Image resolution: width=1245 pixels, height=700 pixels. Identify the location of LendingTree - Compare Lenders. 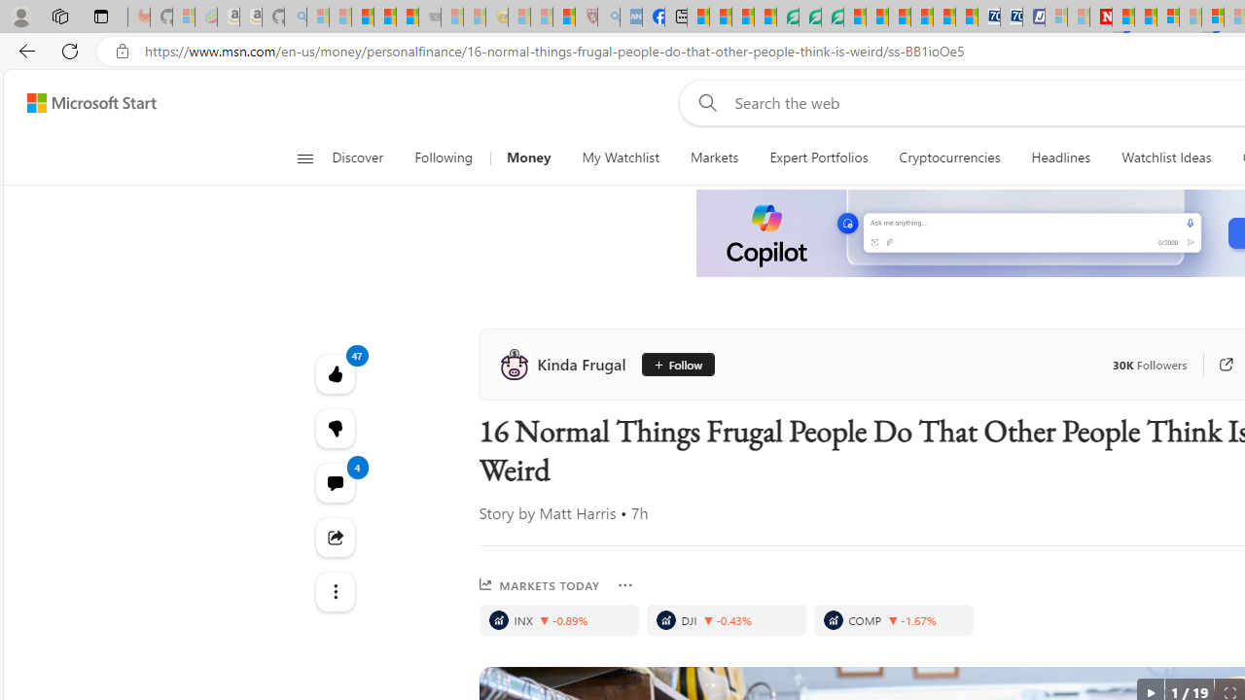
(787, 17).